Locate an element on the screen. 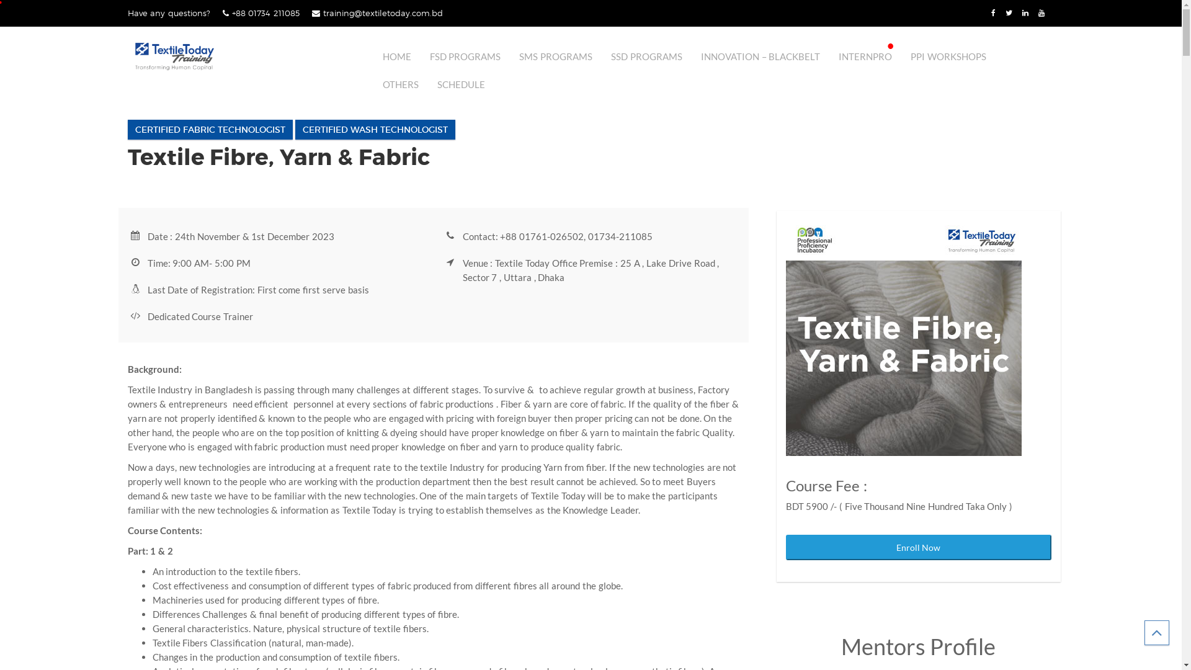  Back to Top is located at coordinates (1157, 633).